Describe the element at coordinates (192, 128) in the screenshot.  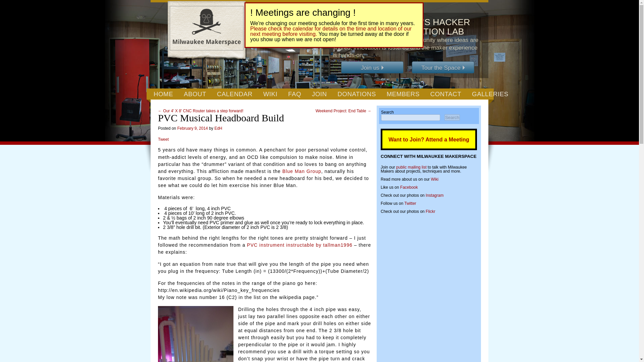
I see `February 9, 2014` at that location.